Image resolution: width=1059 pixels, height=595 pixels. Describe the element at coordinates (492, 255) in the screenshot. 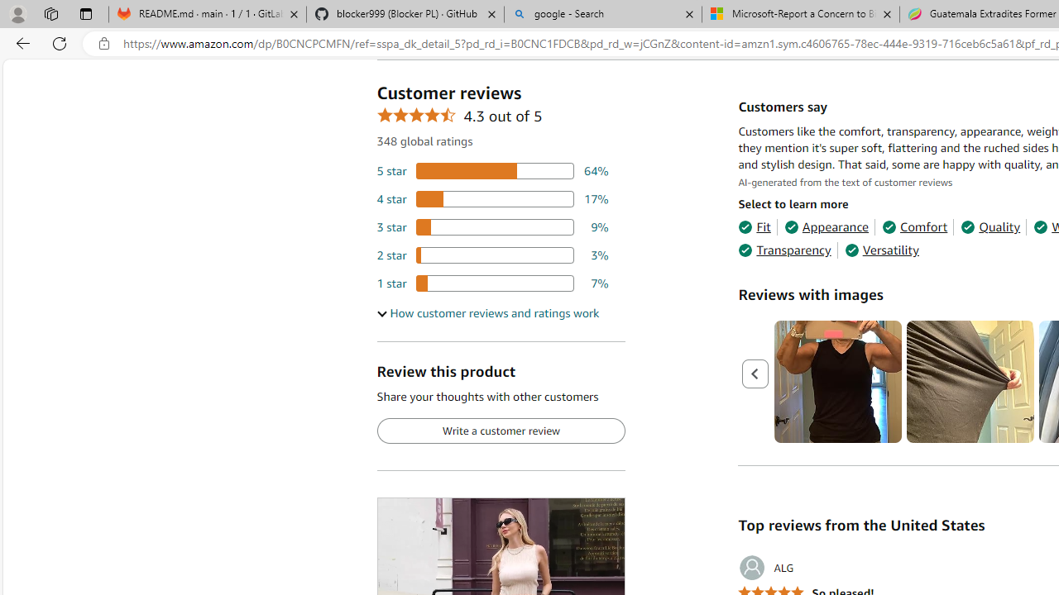

I see `3 percent of reviews have 2 stars` at that location.